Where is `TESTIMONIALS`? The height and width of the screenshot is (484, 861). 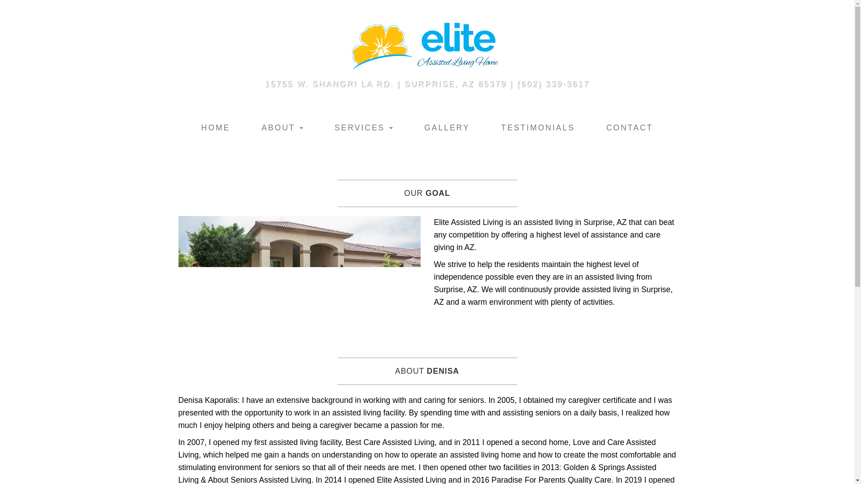
TESTIMONIALS is located at coordinates (538, 127).